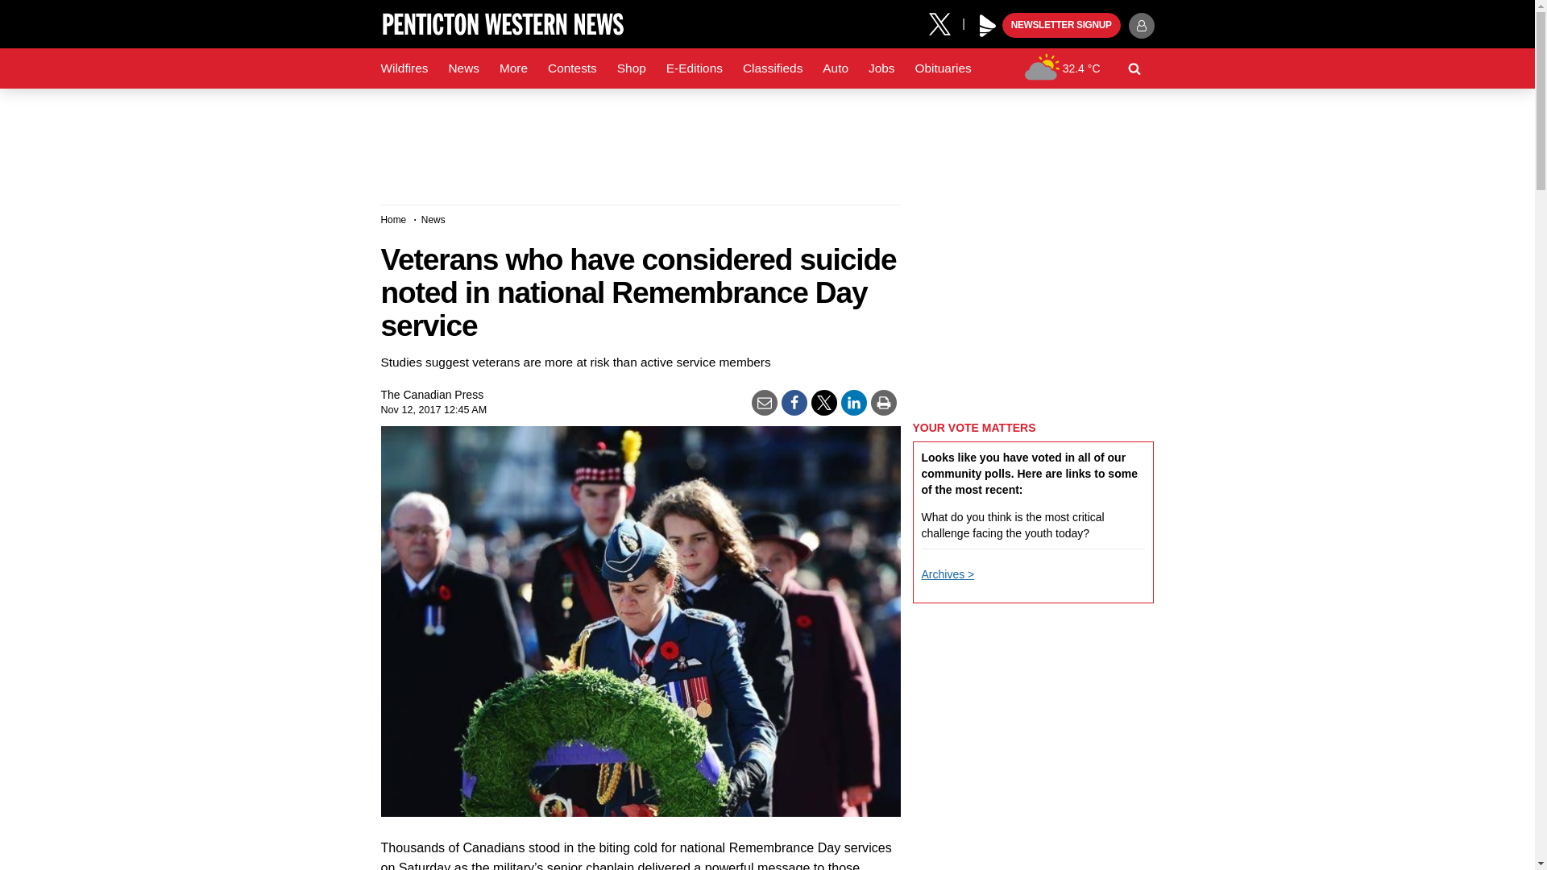 The height and width of the screenshot is (870, 1547). Describe the element at coordinates (462, 68) in the screenshot. I see `News` at that location.